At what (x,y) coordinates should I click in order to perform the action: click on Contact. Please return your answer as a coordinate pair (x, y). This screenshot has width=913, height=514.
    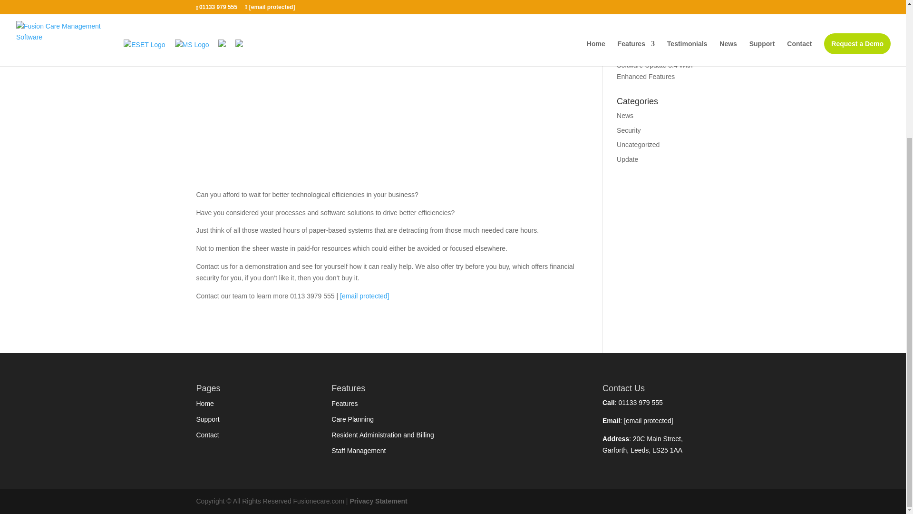
    Looking at the image, I should click on (207, 435).